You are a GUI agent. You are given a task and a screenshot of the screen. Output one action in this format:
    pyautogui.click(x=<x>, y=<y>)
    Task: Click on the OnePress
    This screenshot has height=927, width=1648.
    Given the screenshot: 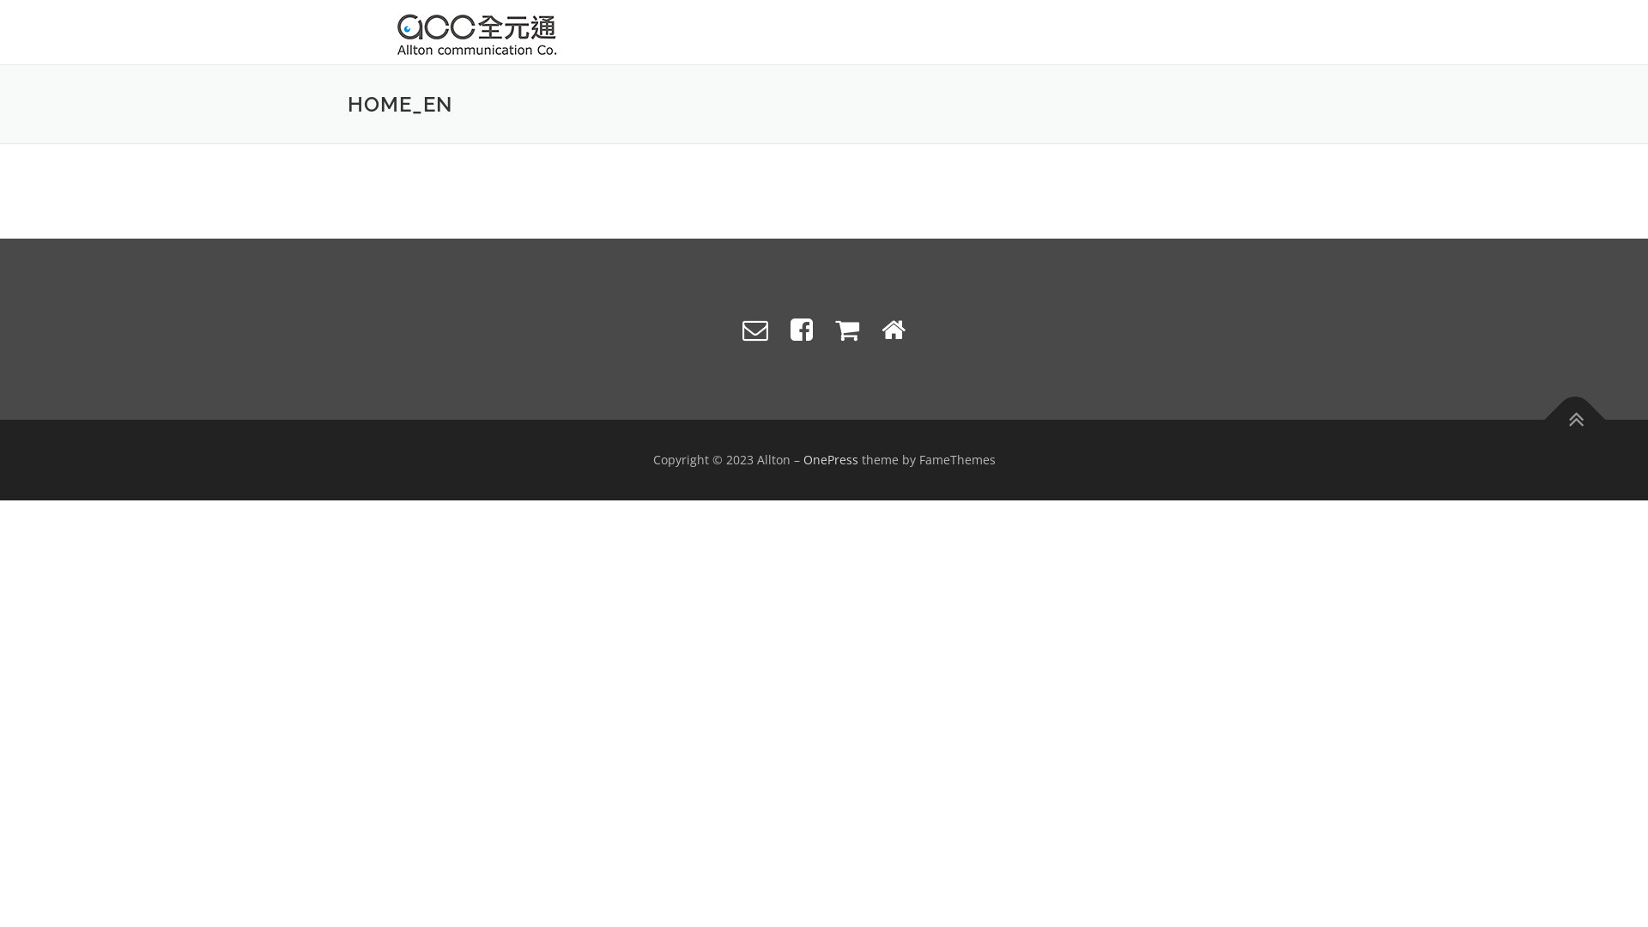 What is the action you would take?
    pyautogui.click(x=831, y=460)
    